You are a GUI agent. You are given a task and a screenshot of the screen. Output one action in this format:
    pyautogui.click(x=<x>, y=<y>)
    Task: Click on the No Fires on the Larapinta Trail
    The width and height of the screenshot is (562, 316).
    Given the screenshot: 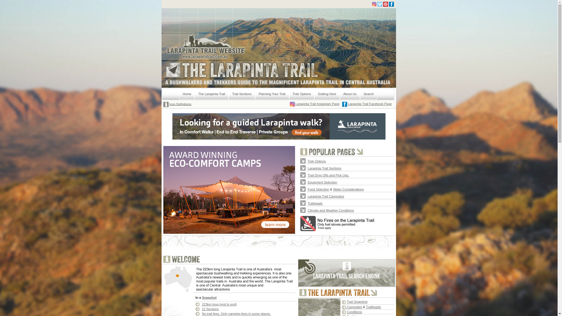 What is the action you would take?
    pyautogui.click(x=339, y=224)
    